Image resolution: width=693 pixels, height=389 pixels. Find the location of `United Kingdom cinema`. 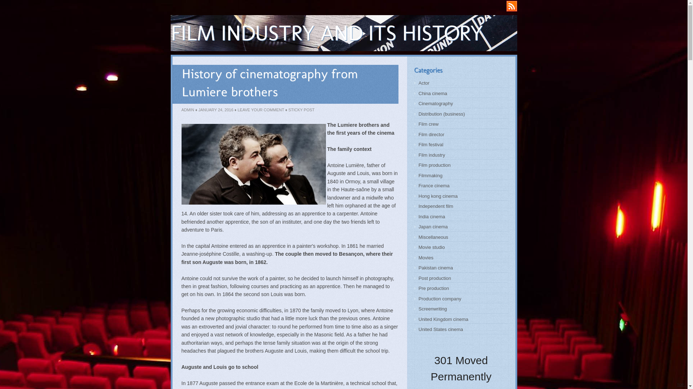

United Kingdom cinema is located at coordinates (444, 319).